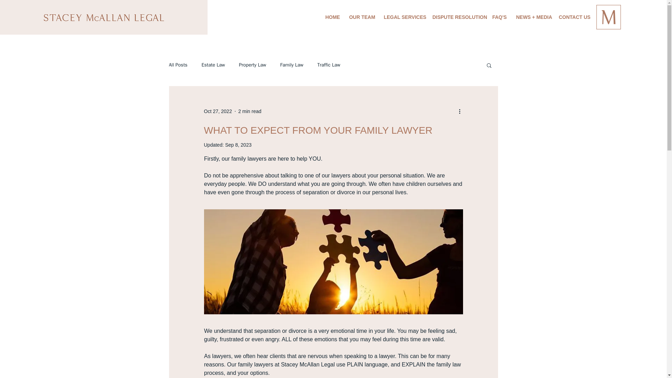 The height and width of the screenshot is (378, 672). Describe the element at coordinates (456, 17) in the screenshot. I see `DISPUTE RESOLUTION` at that location.